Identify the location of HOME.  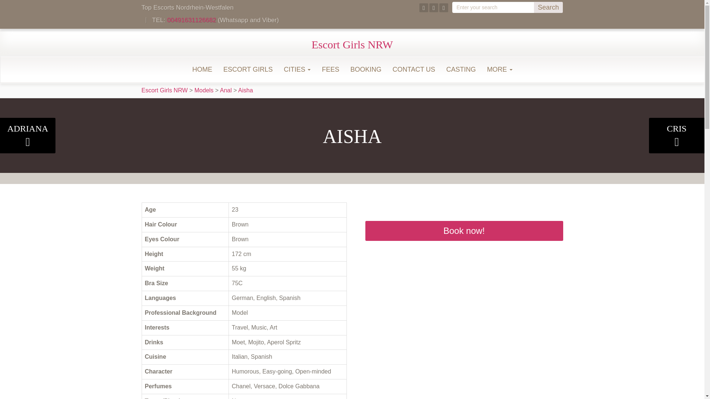
(202, 69).